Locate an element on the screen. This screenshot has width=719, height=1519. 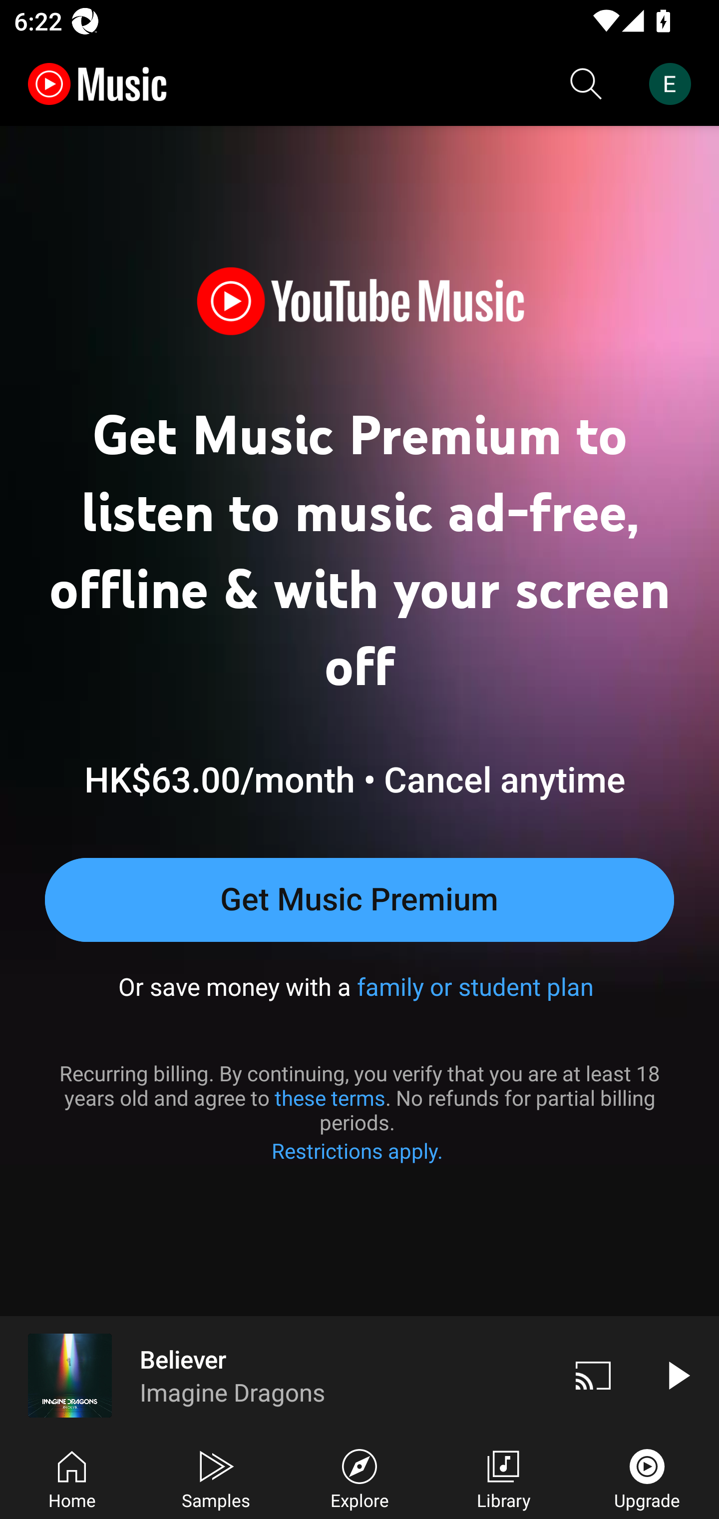
Explore is located at coordinates (359, 1477).